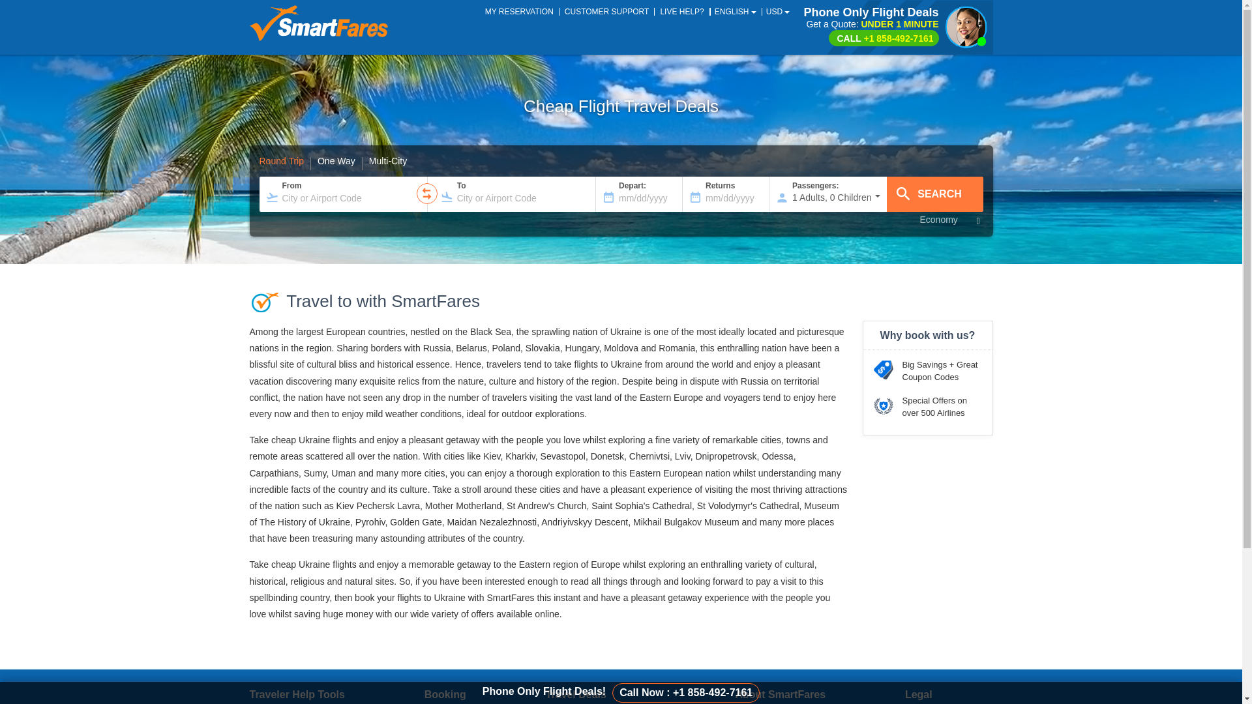  Describe the element at coordinates (734, 11) in the screenshot. I see `ENGLISH` at that location.